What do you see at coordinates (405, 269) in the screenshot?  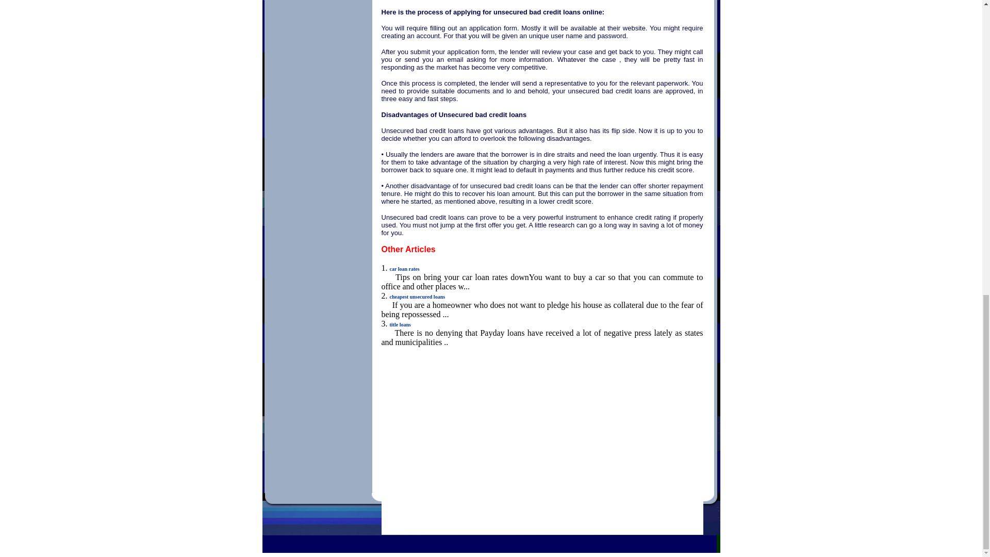 I see `car loan rates` at bounding box center [405, 269].